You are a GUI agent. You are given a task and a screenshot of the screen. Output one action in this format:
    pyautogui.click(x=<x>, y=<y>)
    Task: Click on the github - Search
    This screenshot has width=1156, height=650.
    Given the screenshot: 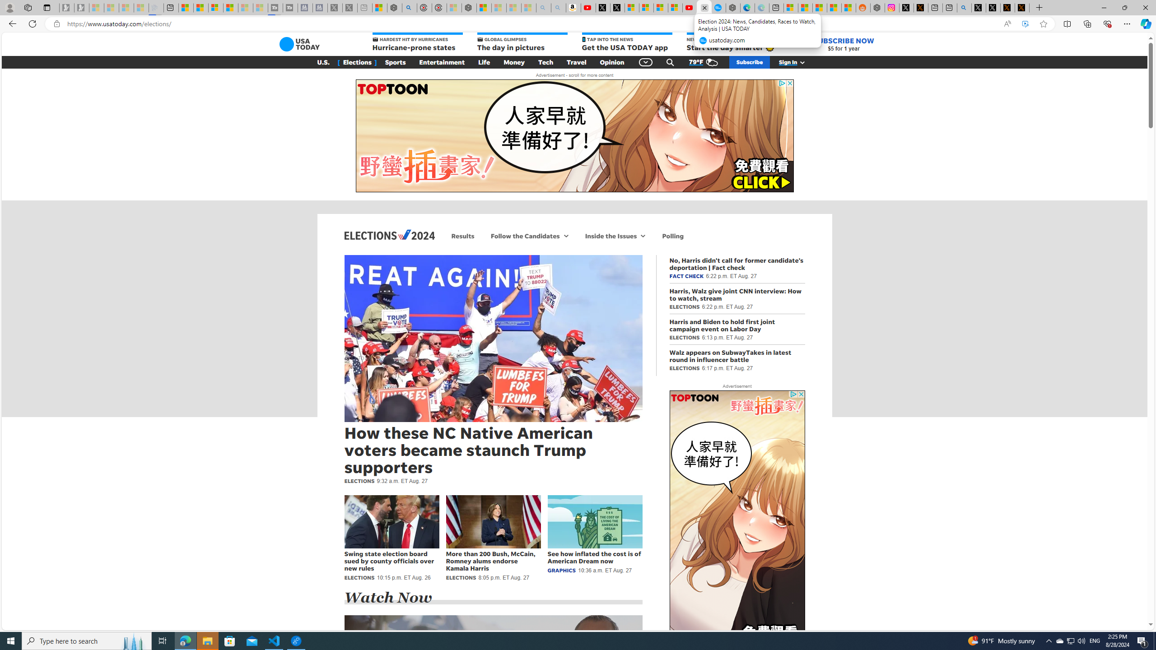 What is the action you would take?
    pyautogui.click(x=965, y=8)
    